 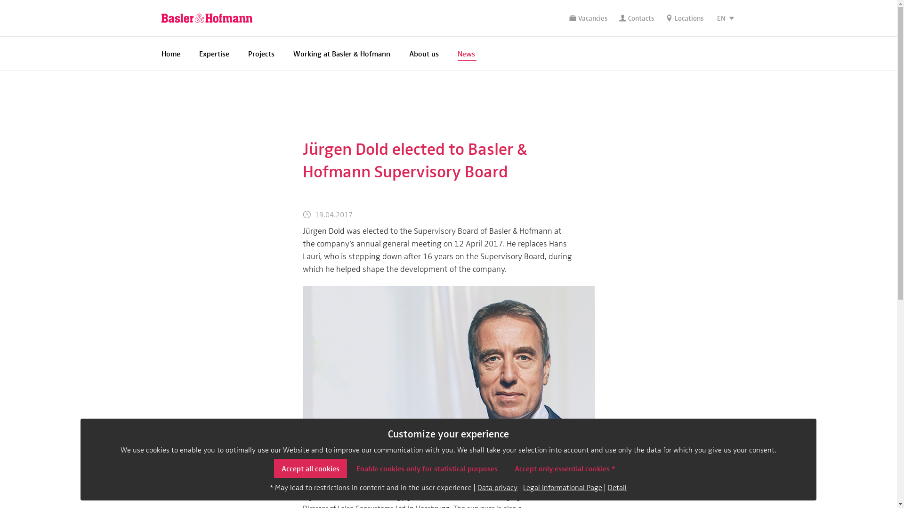 What do you see at coordinates (565, 468) in the screenshot?
I see `Accept only essential cookies *` at bounding box center [565, 468].